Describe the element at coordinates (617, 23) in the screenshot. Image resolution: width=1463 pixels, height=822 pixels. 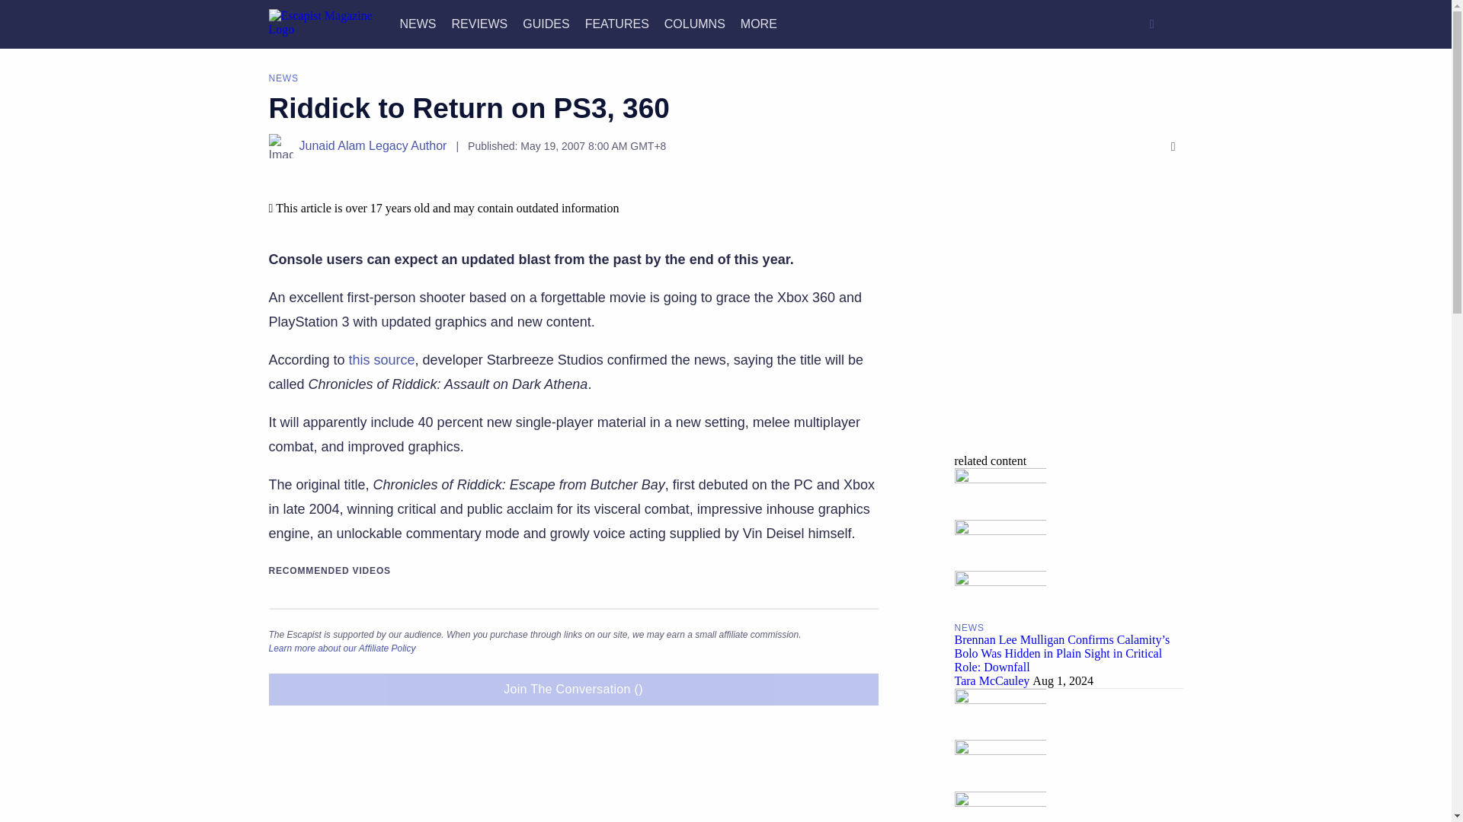
I see `FEATURES` at that location.